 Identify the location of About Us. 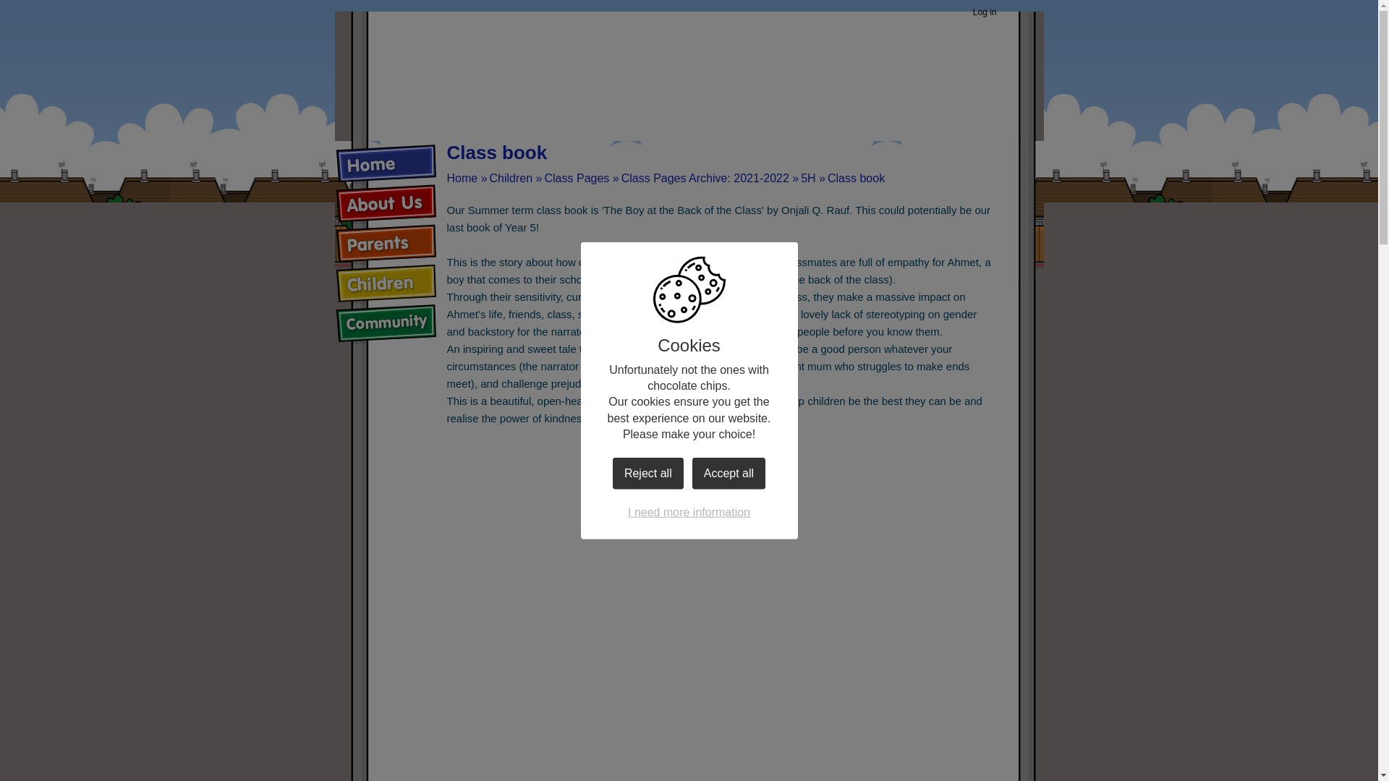
(386, 204).